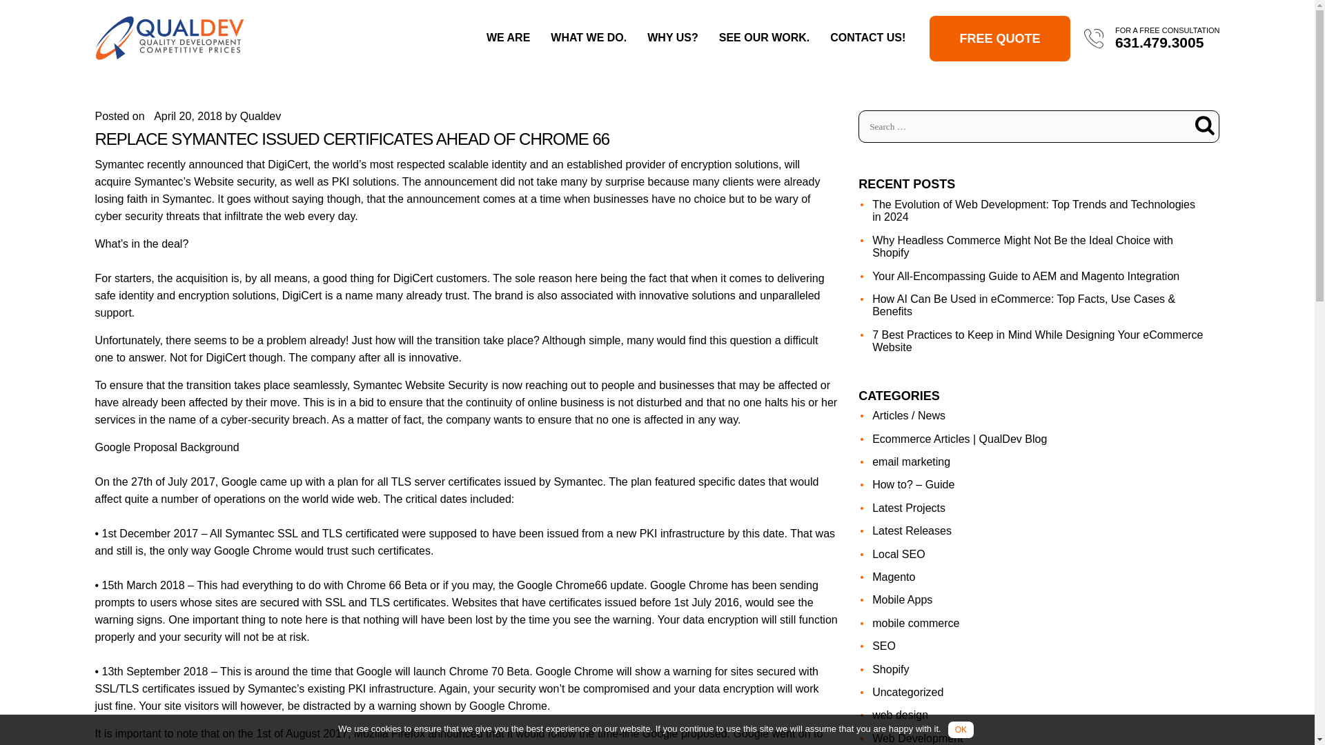 The width and height of the screenshot is (1325, 745). What do you see at coordinates (508, 37) in the screenshot?
I see `WE ARE` at bounding box center [508, 37].